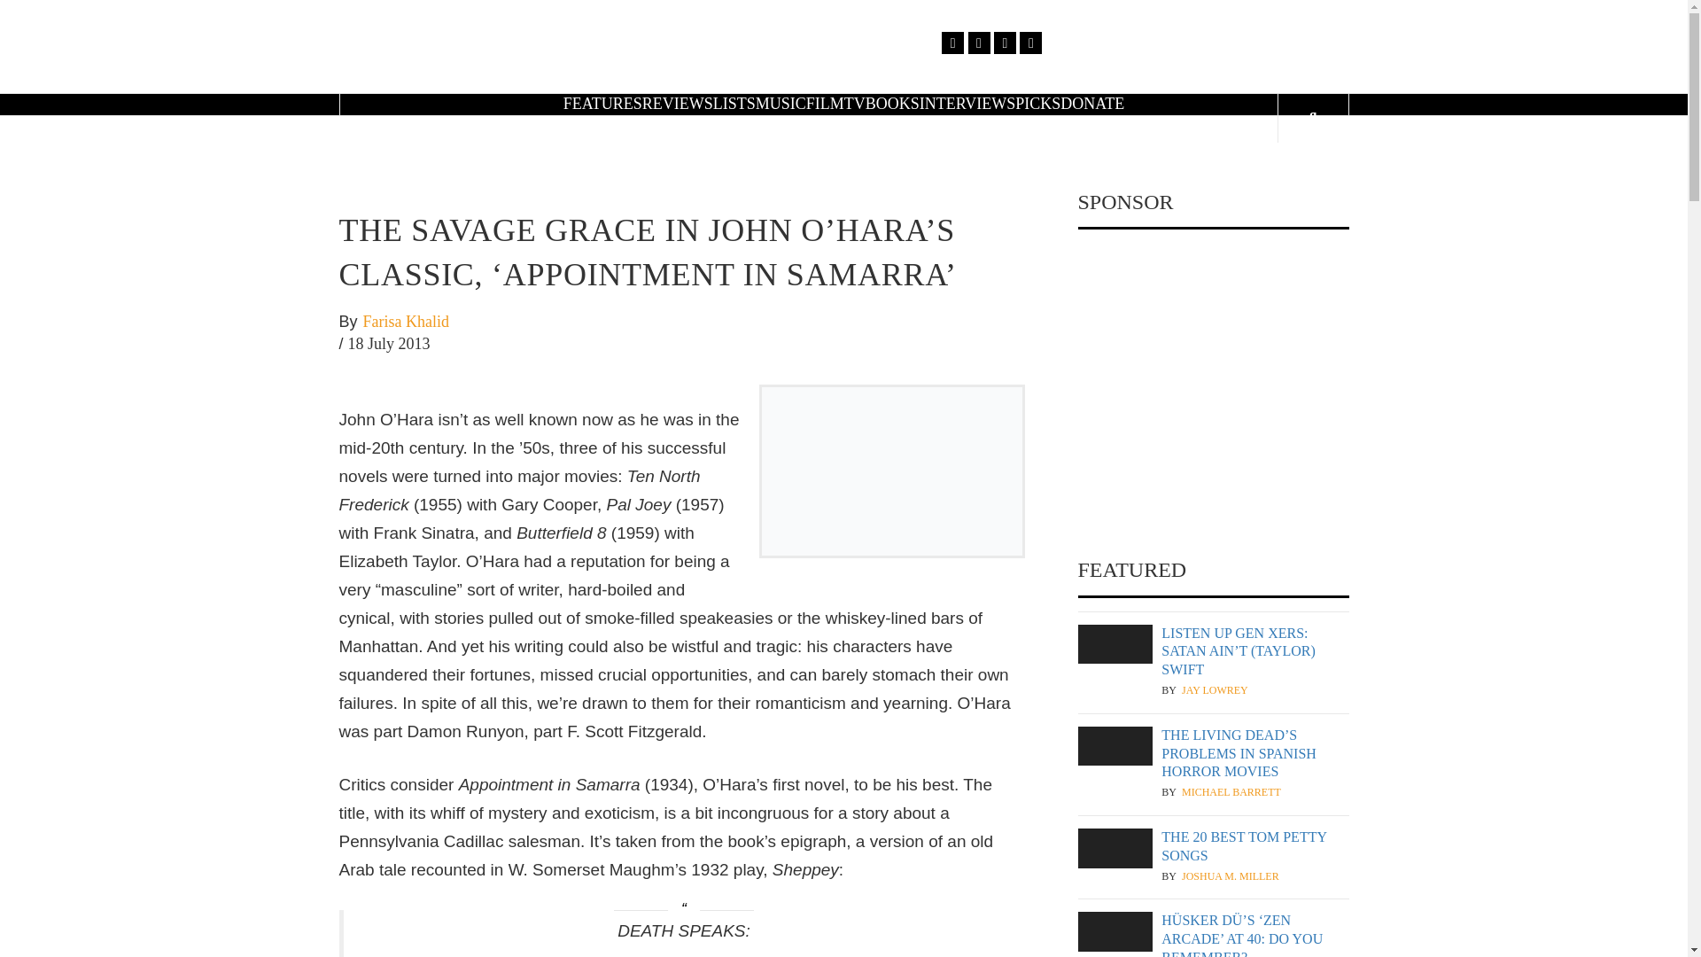  What do you see at coordinates (967, 103) in the screenshot?
I see `INTERVIEWS` at bounding box center [967, 103].